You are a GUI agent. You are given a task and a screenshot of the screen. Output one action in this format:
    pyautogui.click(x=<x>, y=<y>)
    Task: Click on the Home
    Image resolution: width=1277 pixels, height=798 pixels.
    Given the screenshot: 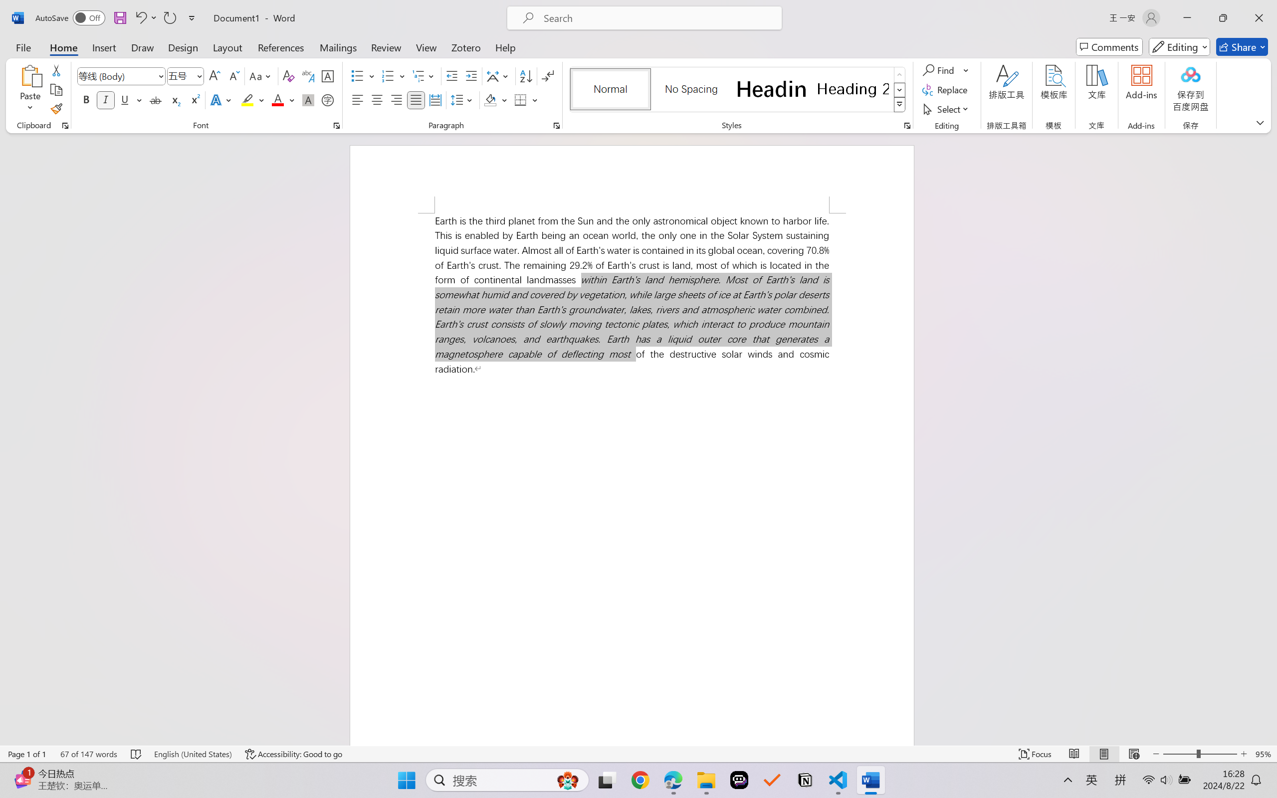 What is the action you would take?
    pyautogui.click(x=1070, y=149)
    